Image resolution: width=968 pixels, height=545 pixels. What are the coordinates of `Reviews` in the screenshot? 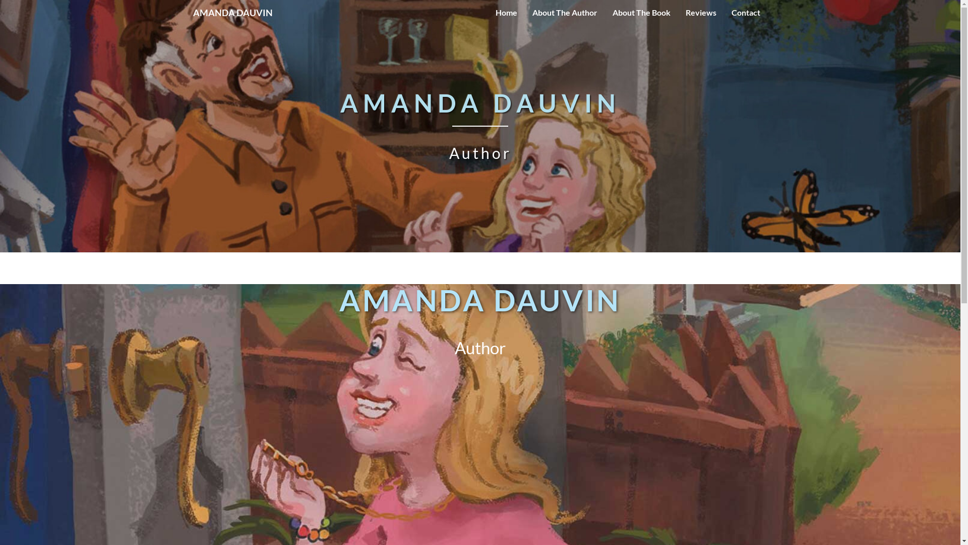 It's located at (701, 13).